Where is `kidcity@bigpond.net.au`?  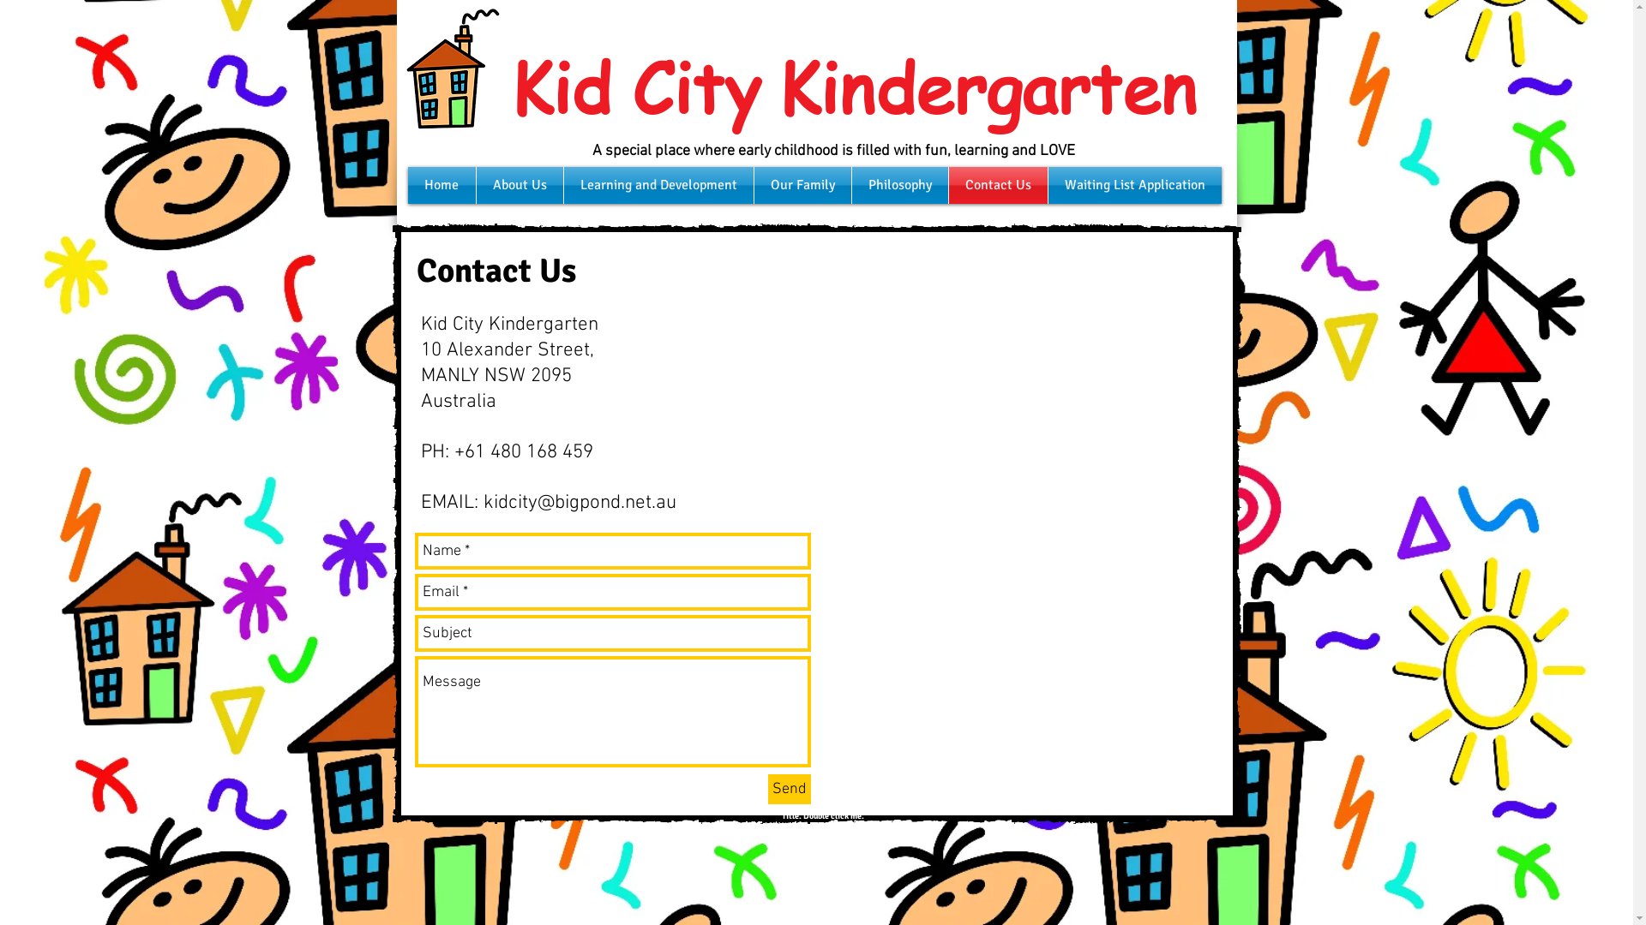 kidcity@bigpond.net.au is located at coordinates (580, 503).